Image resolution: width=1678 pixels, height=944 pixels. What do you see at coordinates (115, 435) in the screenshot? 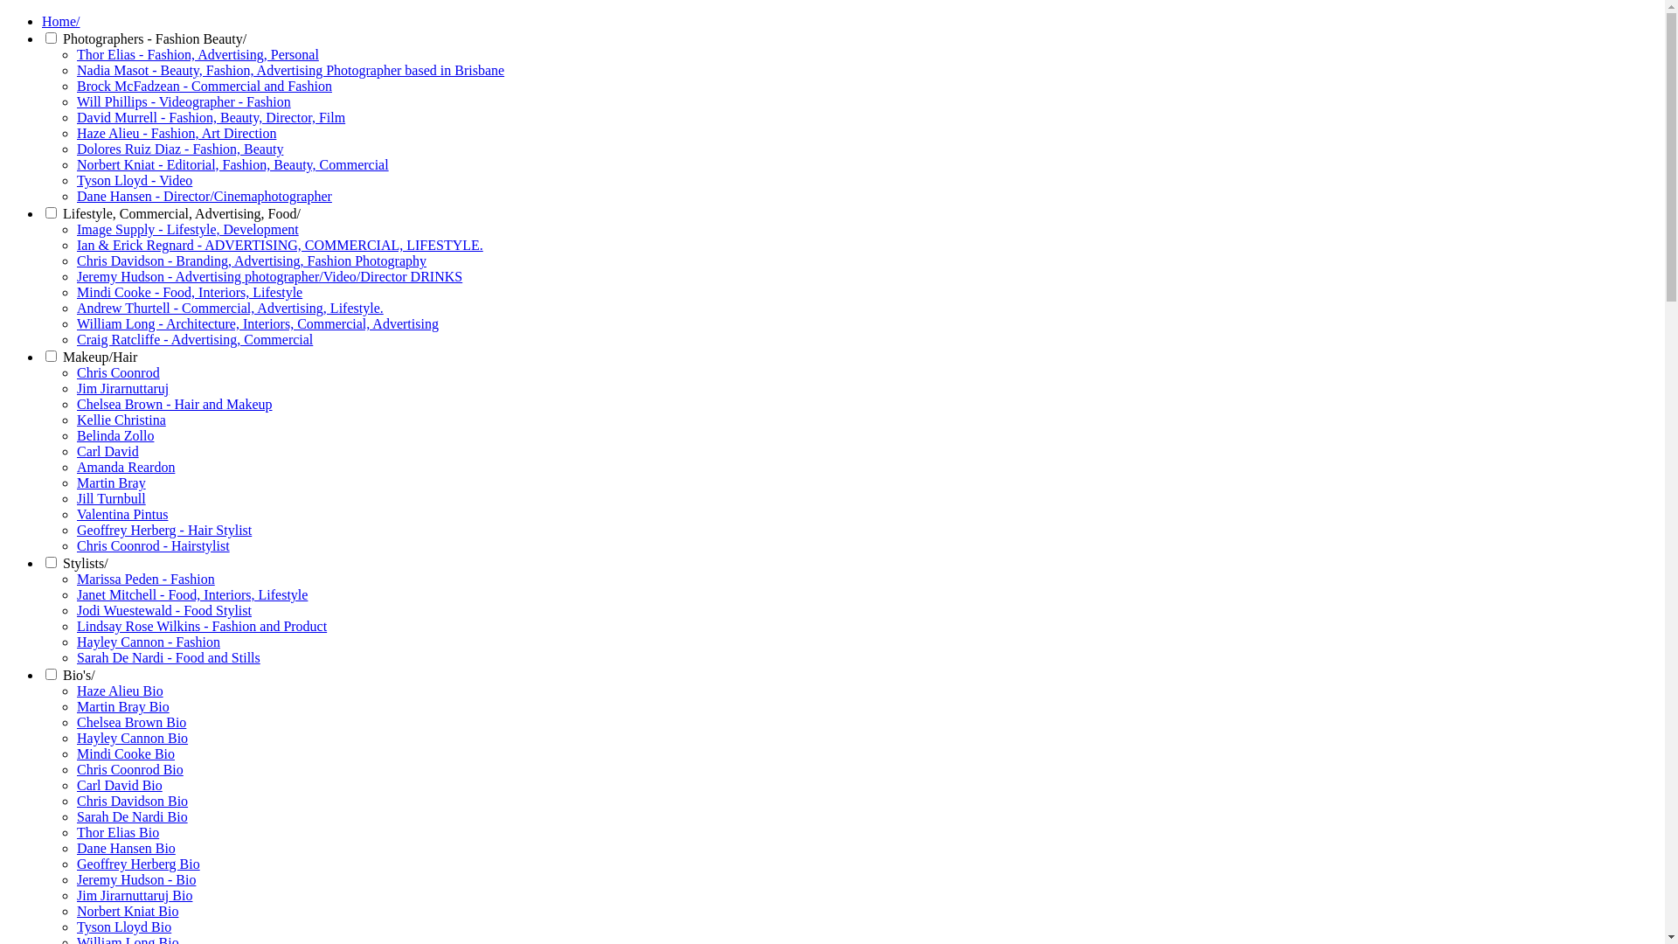
I see `Belinda Zollo` at bounding box center [115, 435].